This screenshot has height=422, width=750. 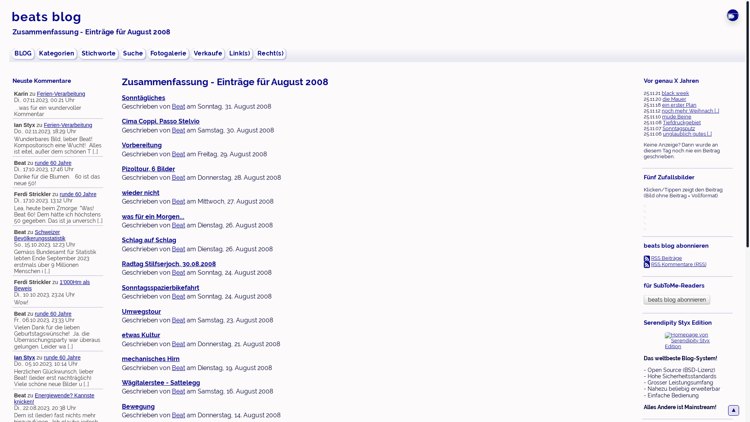 What do you see at coordinates (179, 225) in the screenshot?
I see `Beat` at bounding box center [179, 225].